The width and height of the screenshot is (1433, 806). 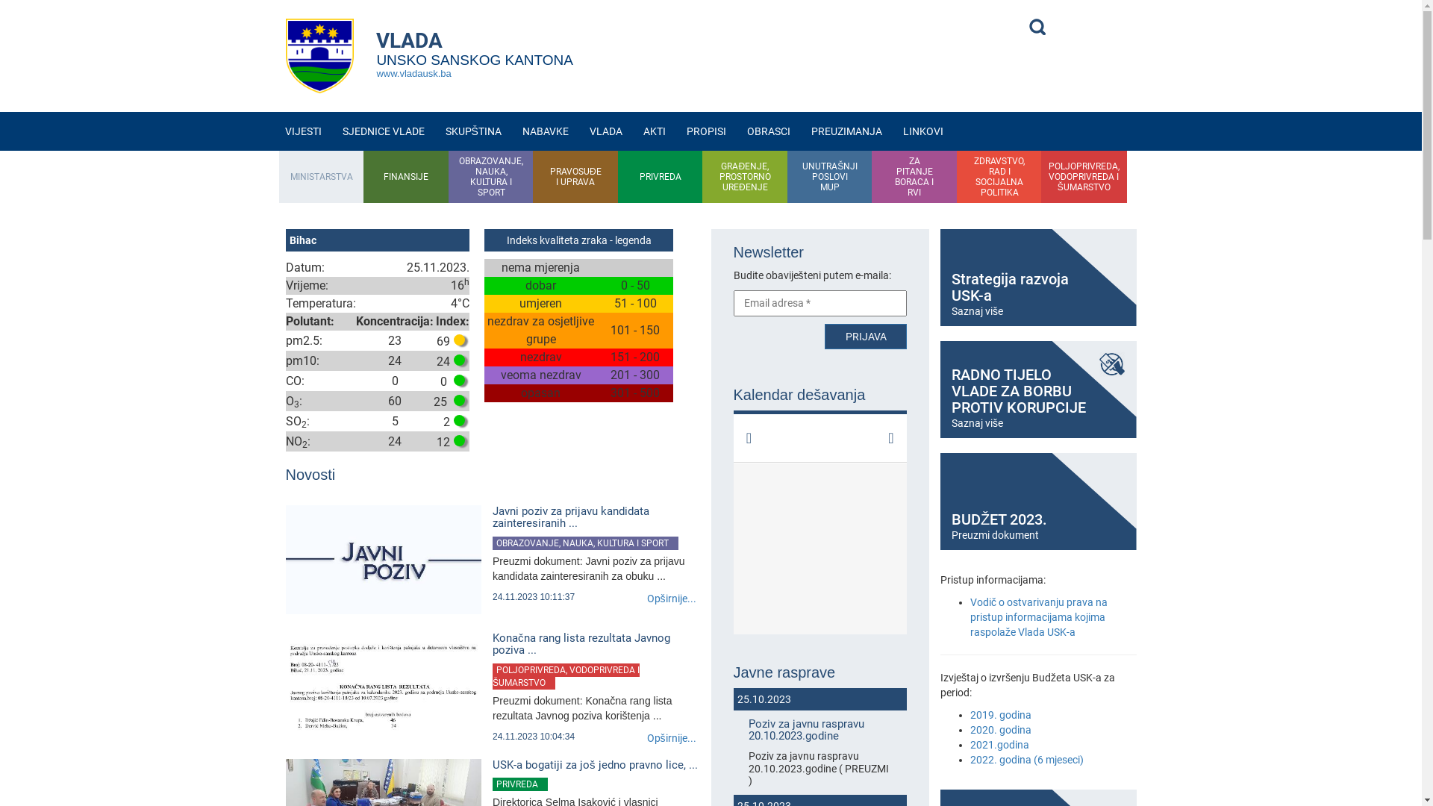 What do you see at coordinates (1000, 745) in the screenshot?
I see `2021.godina` at bounding box center [1000, 745].